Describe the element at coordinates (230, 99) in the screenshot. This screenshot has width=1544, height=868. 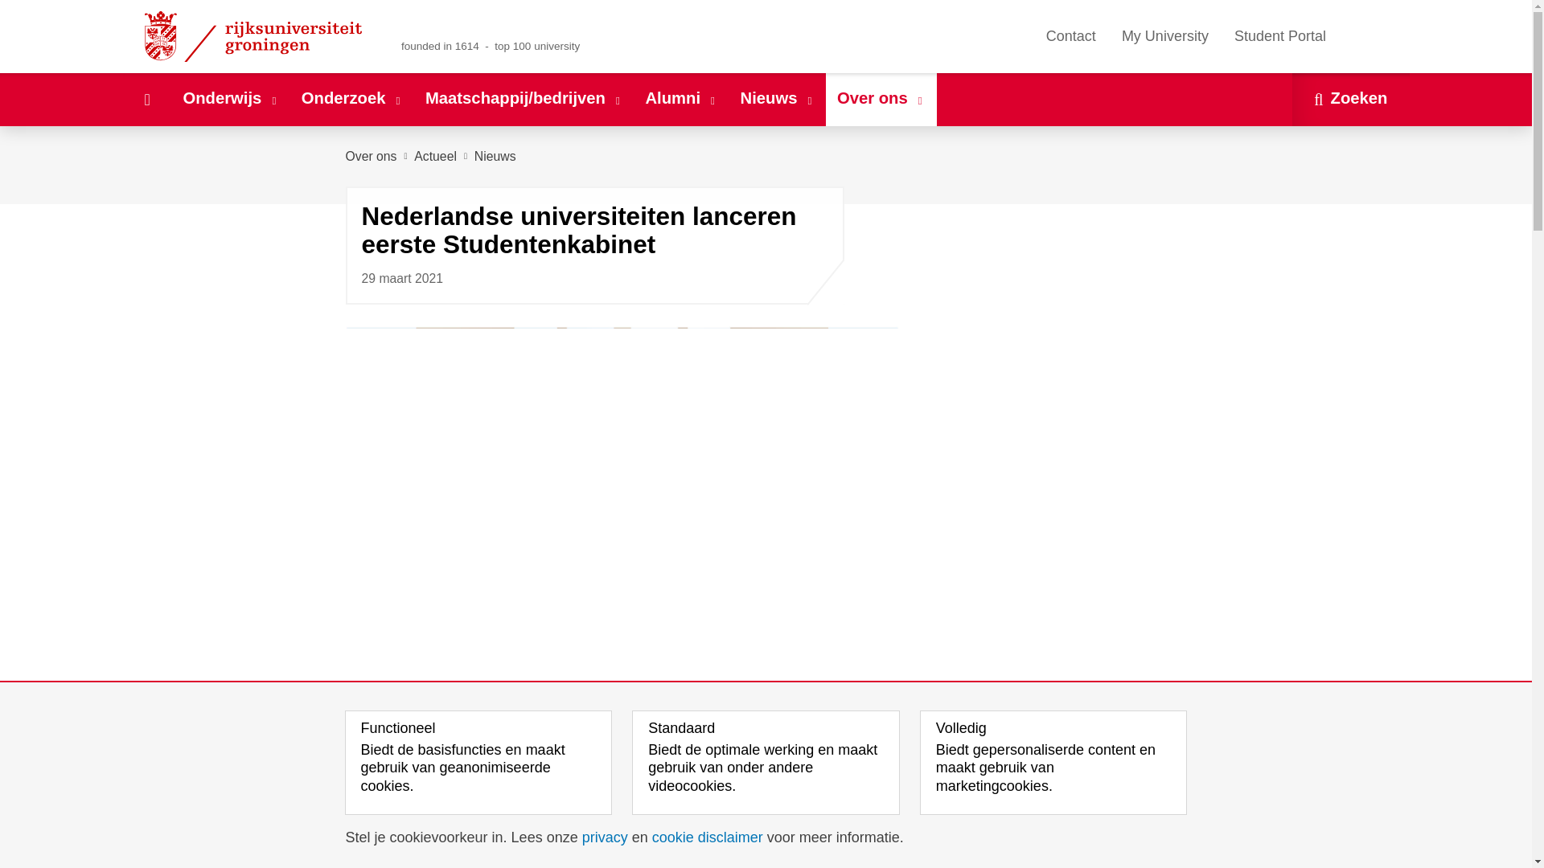
I see `Onderwijs` at that location.